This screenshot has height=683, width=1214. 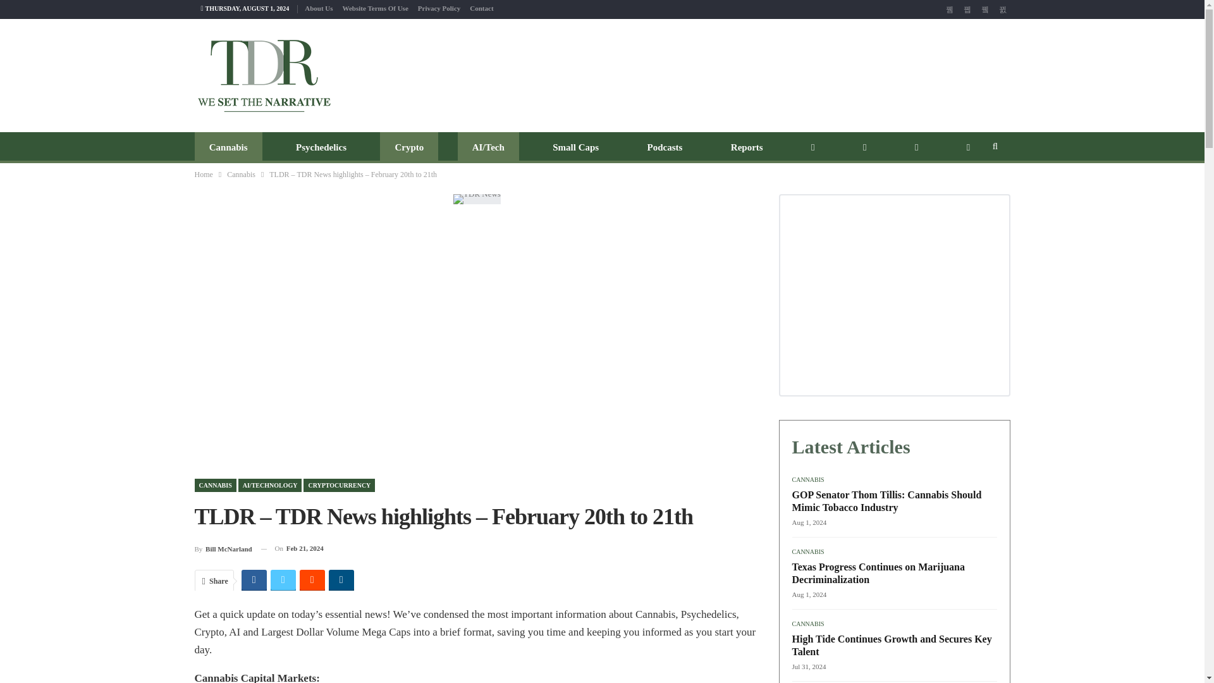 What do you see at coordinates (665, 147) in the screenshot?
I see `Podcasts` at bounding box center [665, 147].